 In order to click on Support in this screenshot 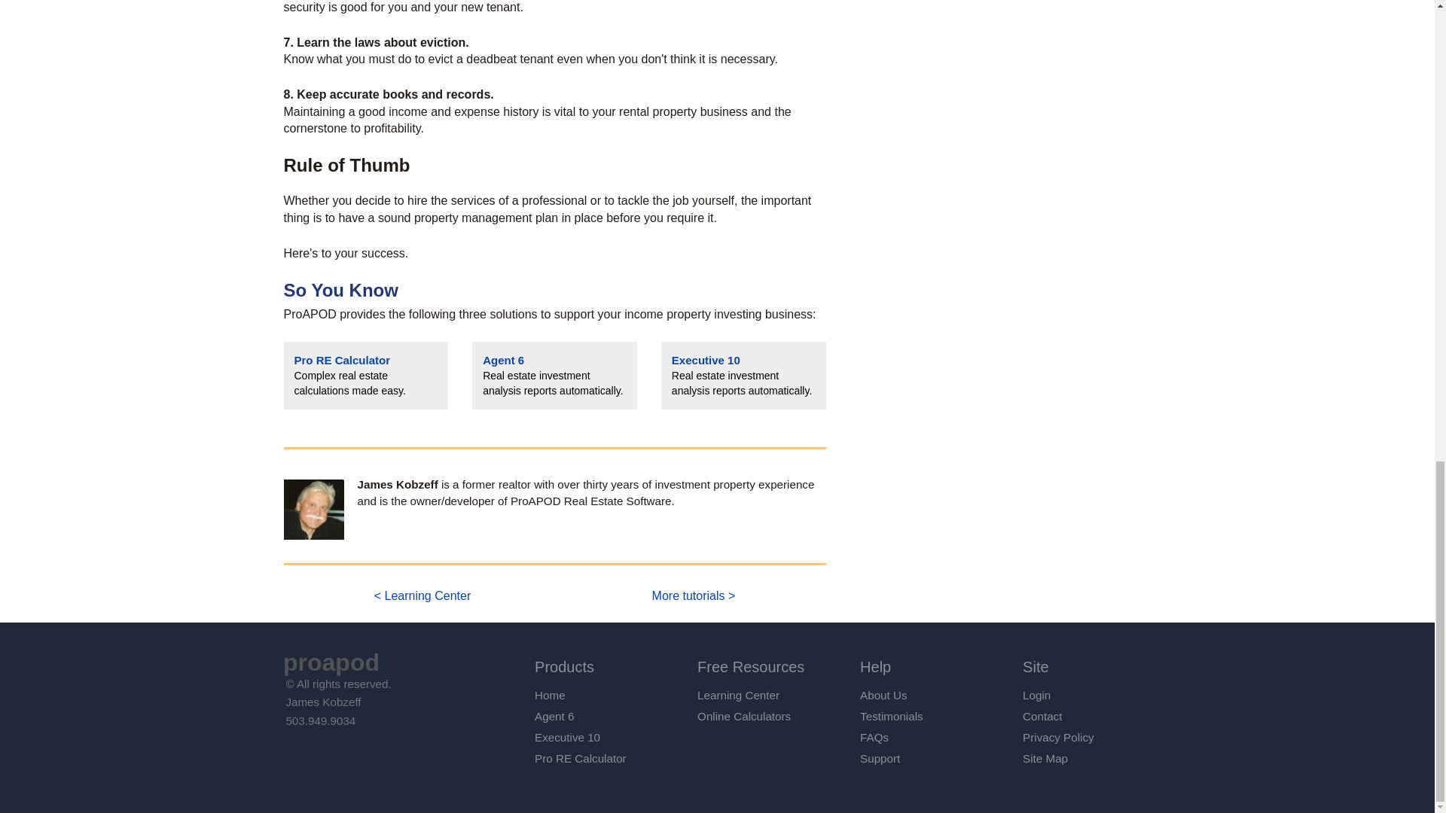, I will do `click(880, 759)`.